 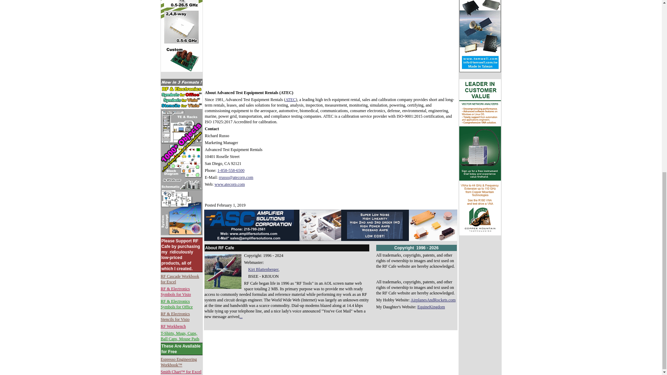 What do you see at coordinates (180, 279) in the screenshot?
I see `RF Cascade Workbook for Excel` at bounding box center [180, 279].